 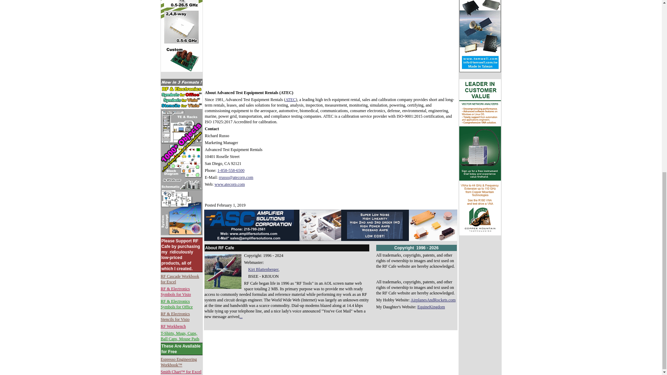 What do you see at coordinates (180, 279) in the screenshot?
I see `RF Cascade Workbook for Excel` at bounding box center [180, 279].